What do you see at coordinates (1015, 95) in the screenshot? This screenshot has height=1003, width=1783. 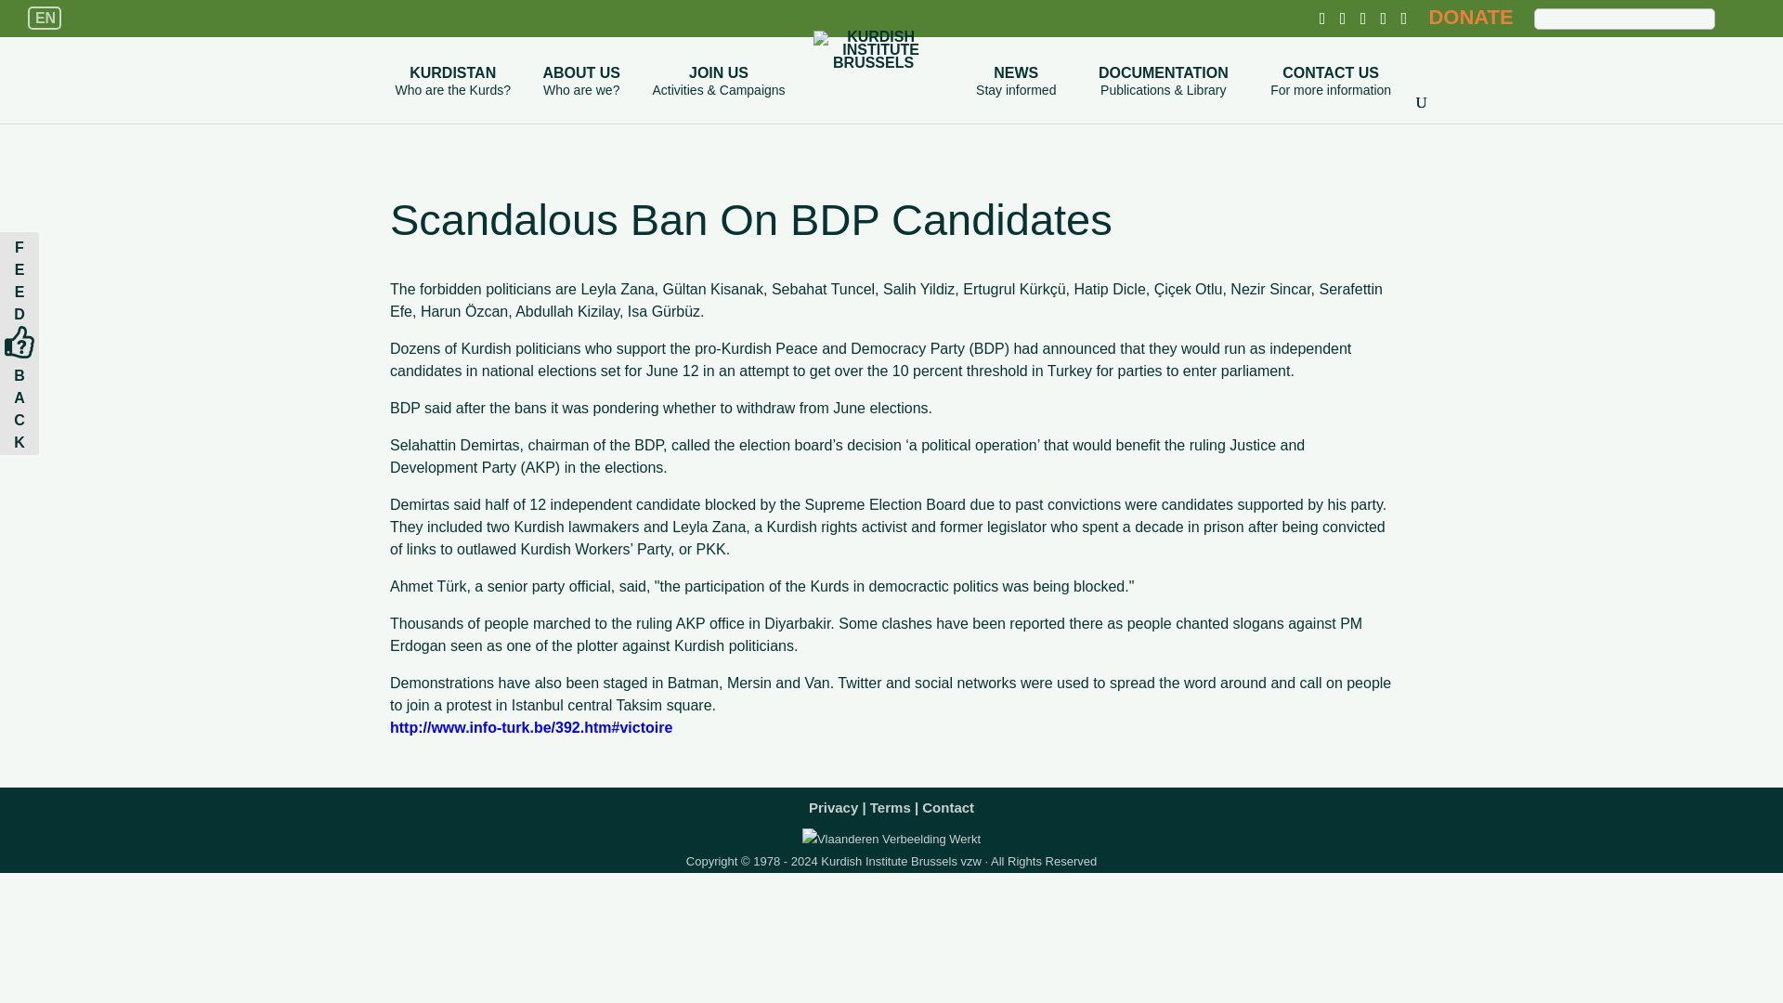 I see `Terms` at bounding box center [1015, 95].